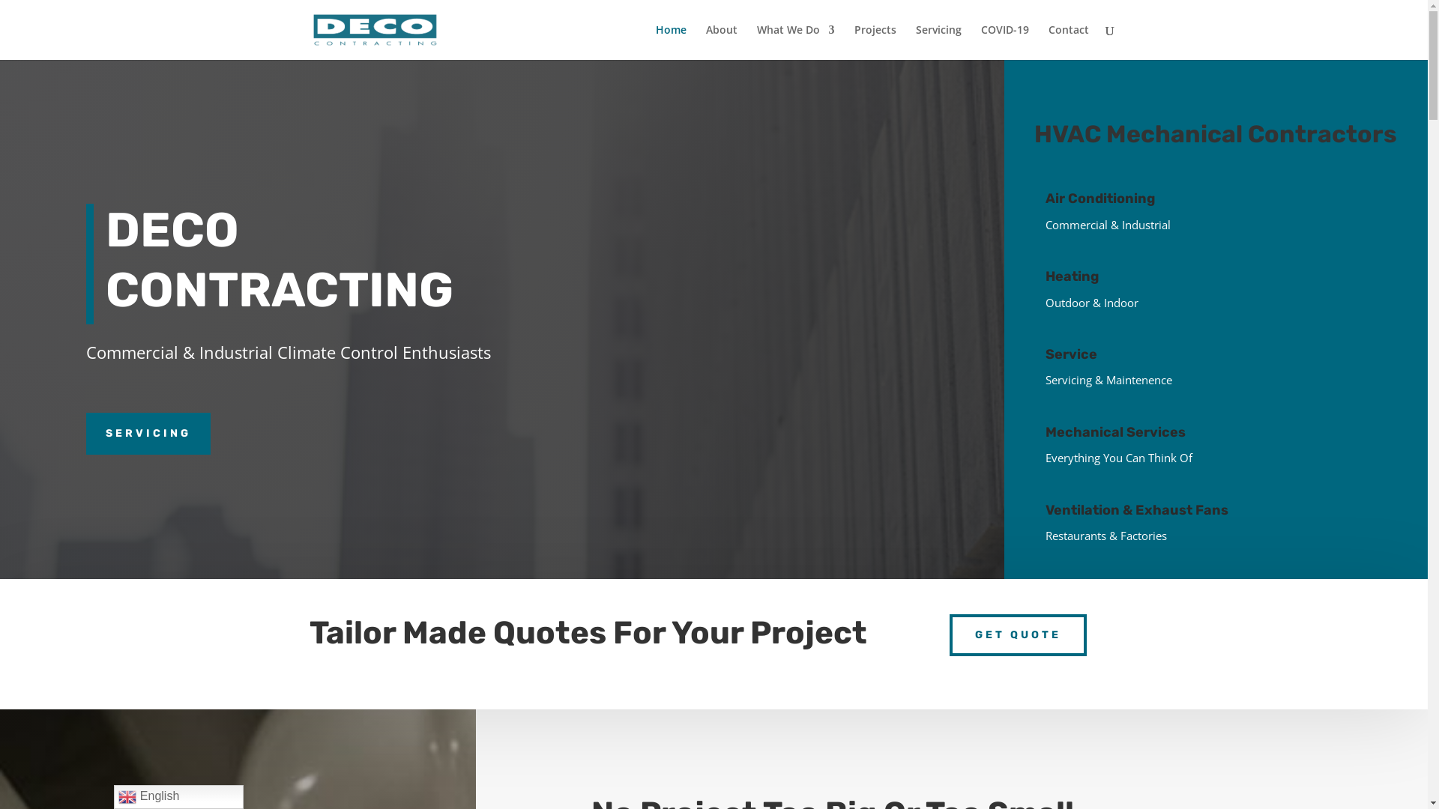 The height and width of the screenshot is (809, 1439). Describe the element at coordinates (796, 42) in the screenshot. I see `What We Do` at that location.